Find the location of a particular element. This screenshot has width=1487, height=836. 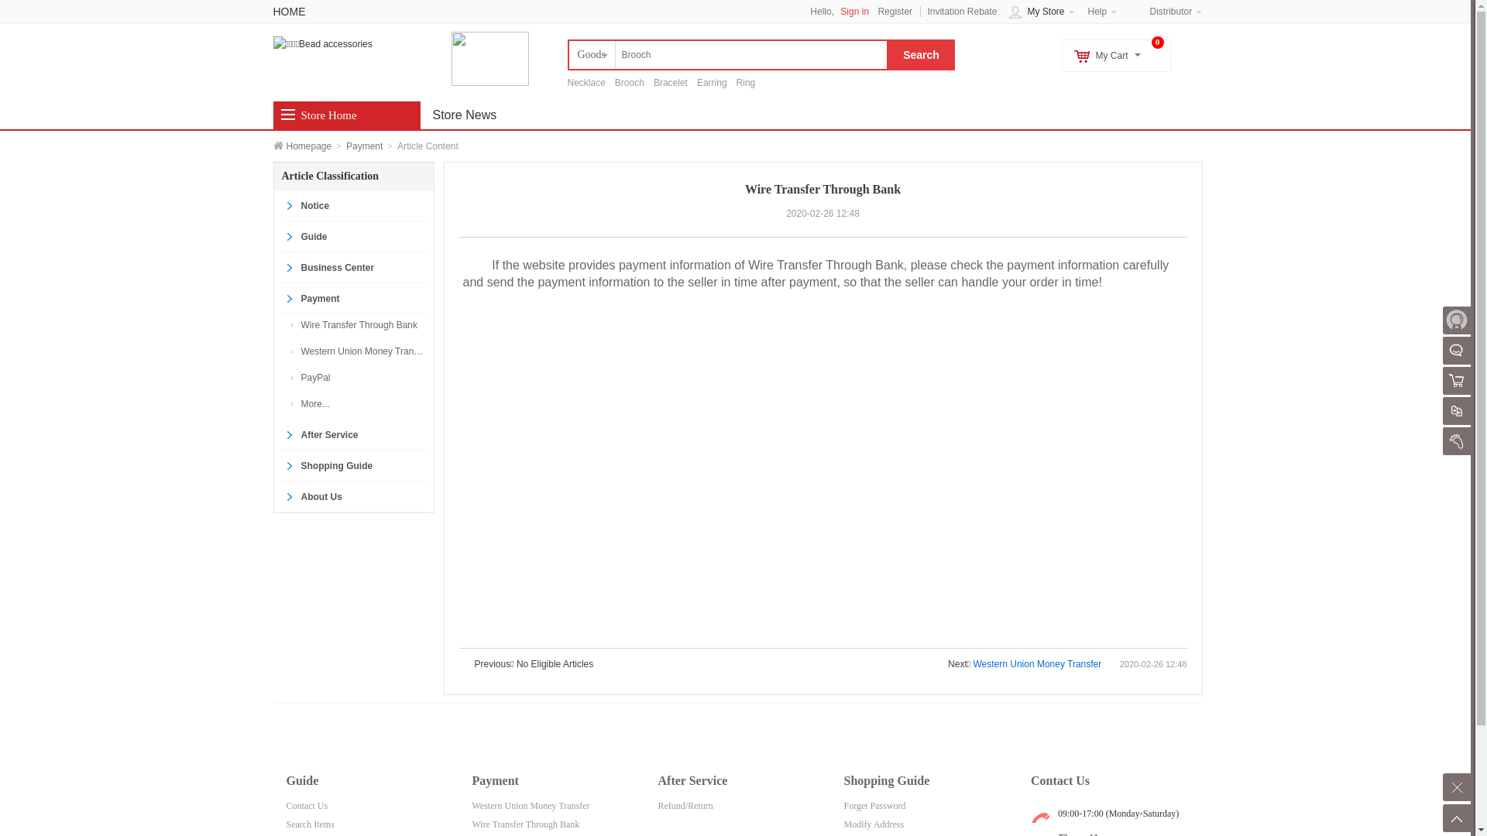

Earring is located at coordinates (713, 83).